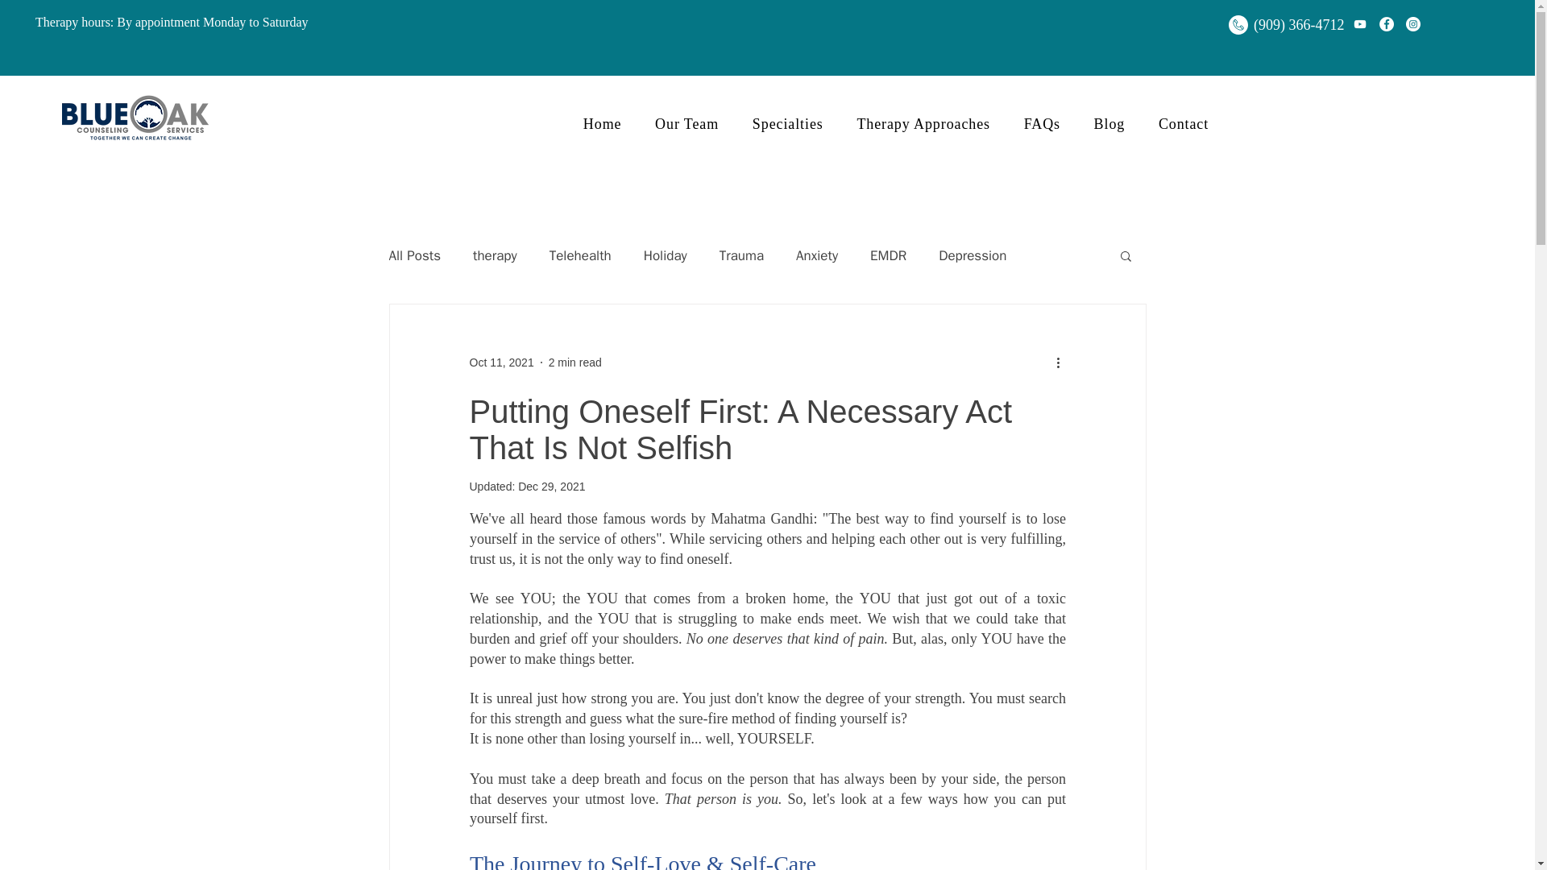  I want to click on FAQs, so click(1041, 124).